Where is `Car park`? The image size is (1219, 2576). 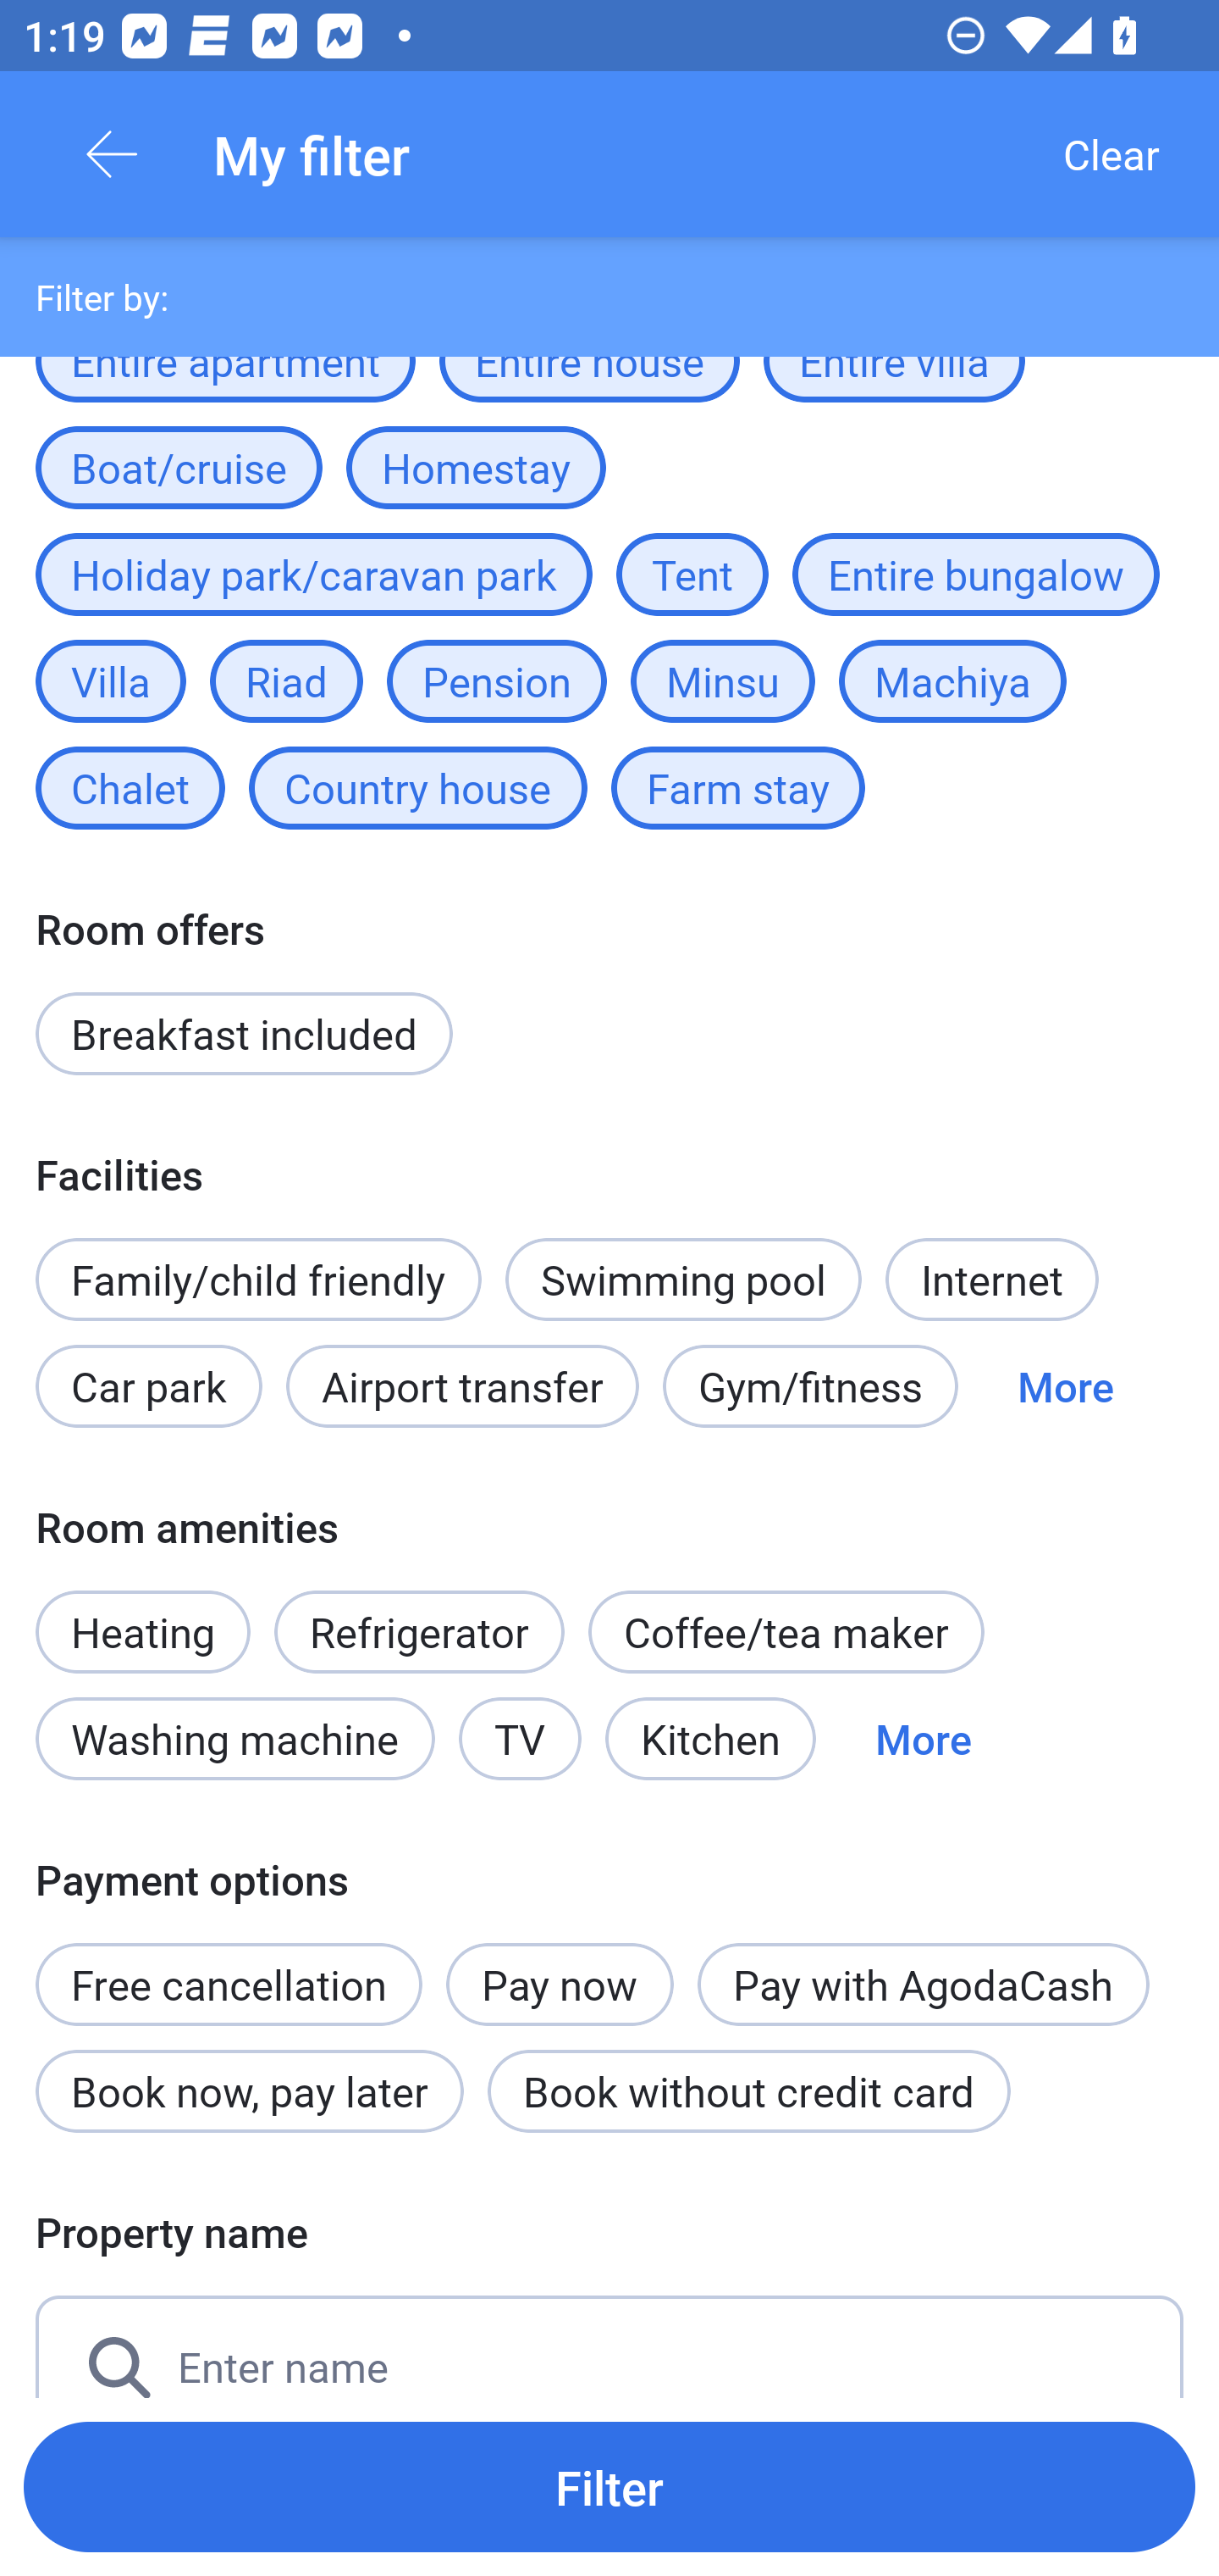
Car park is located at coordinates (148, 1386).